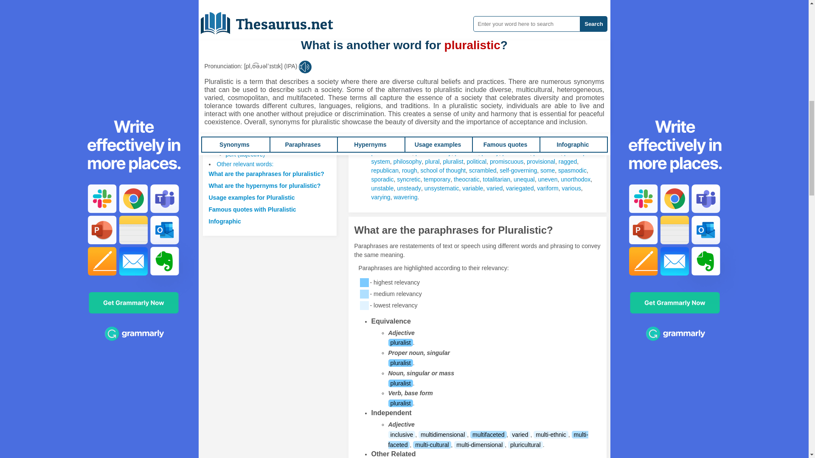 The height and width of the screenshot is (458, 815). I want to click on Synonyms for Pluralistic, so click(571, 36).